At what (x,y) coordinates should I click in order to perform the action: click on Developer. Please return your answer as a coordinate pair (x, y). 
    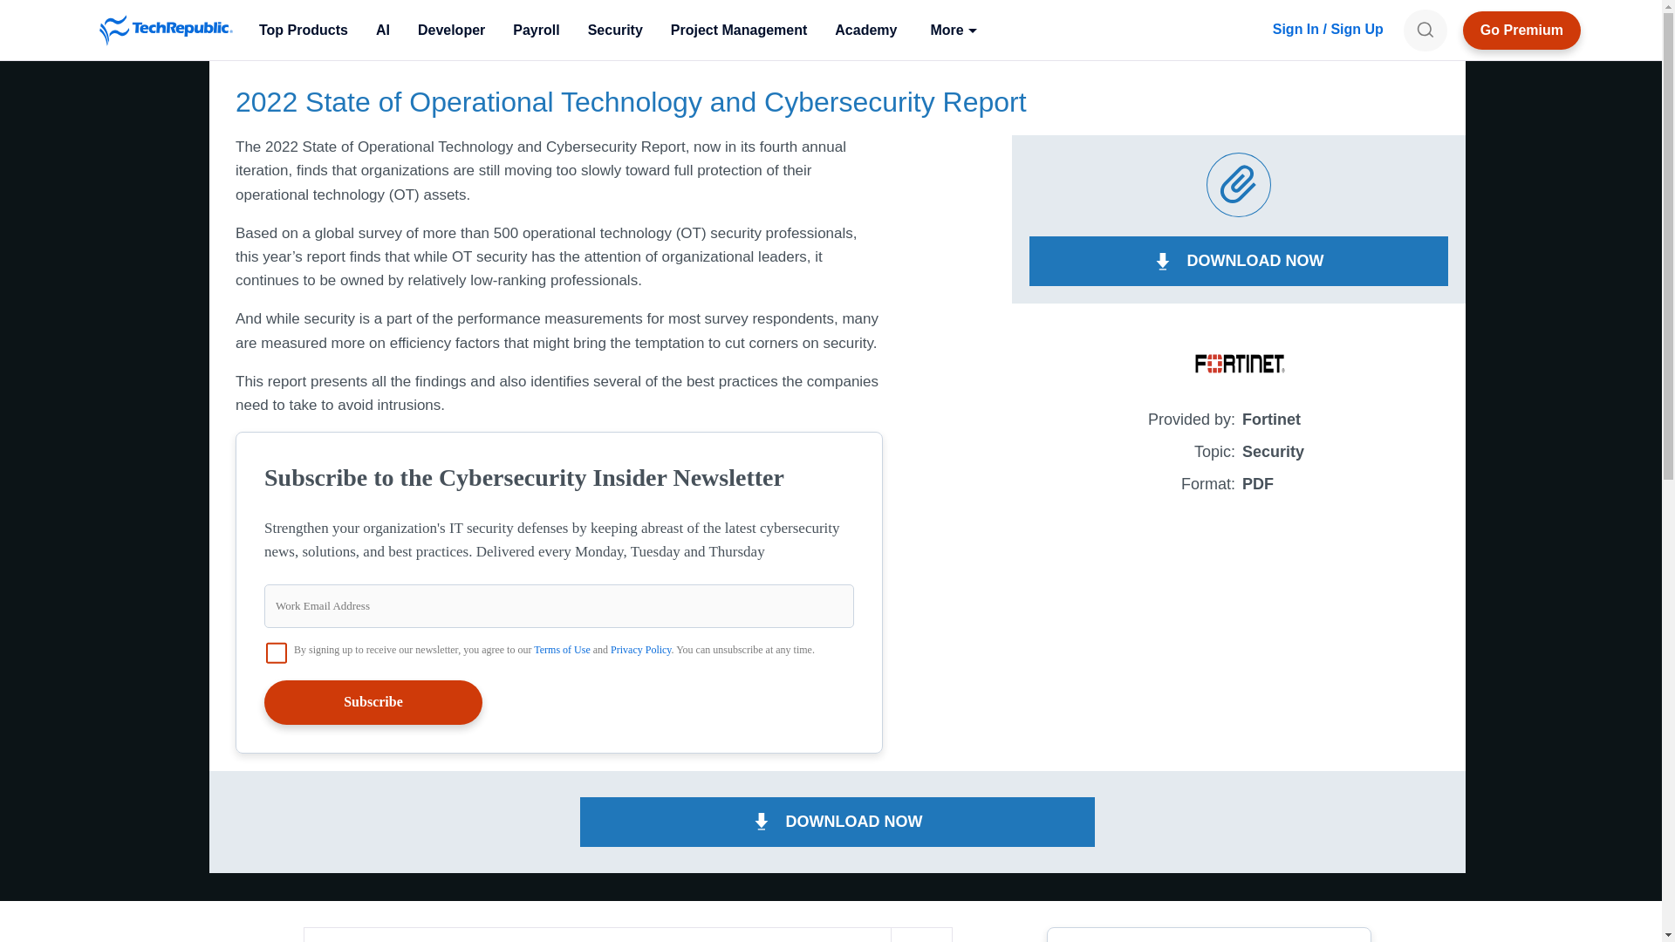
    Looking at the image, I should click on (451, 30).